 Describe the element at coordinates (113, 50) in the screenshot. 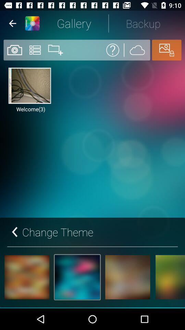

I see `select icon which on left side of cloud icon` at that location.